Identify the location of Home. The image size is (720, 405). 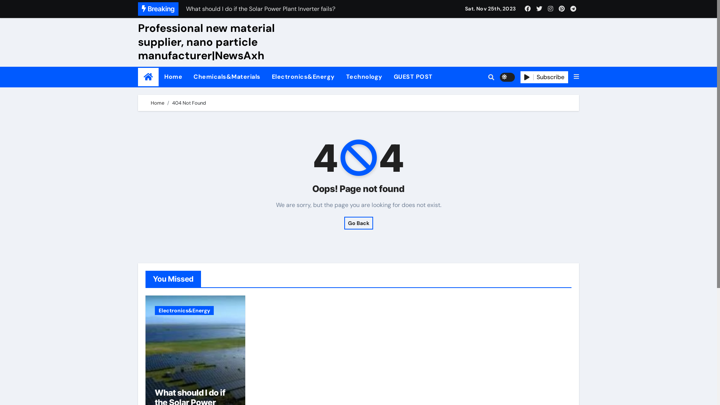
(148, 77).